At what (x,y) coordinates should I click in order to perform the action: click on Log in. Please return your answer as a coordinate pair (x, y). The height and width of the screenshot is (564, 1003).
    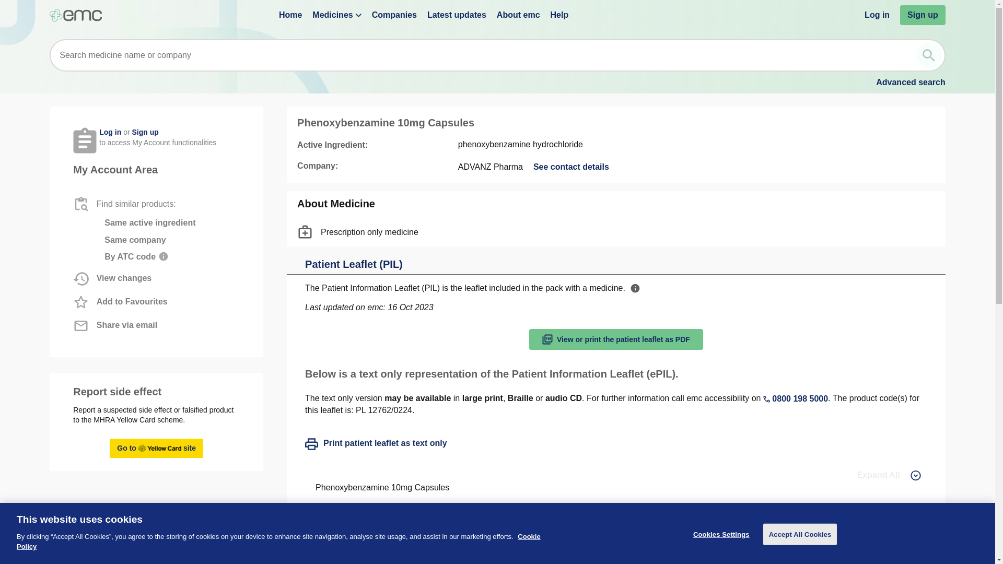
    Looking at the image, I should click on (559, 15).